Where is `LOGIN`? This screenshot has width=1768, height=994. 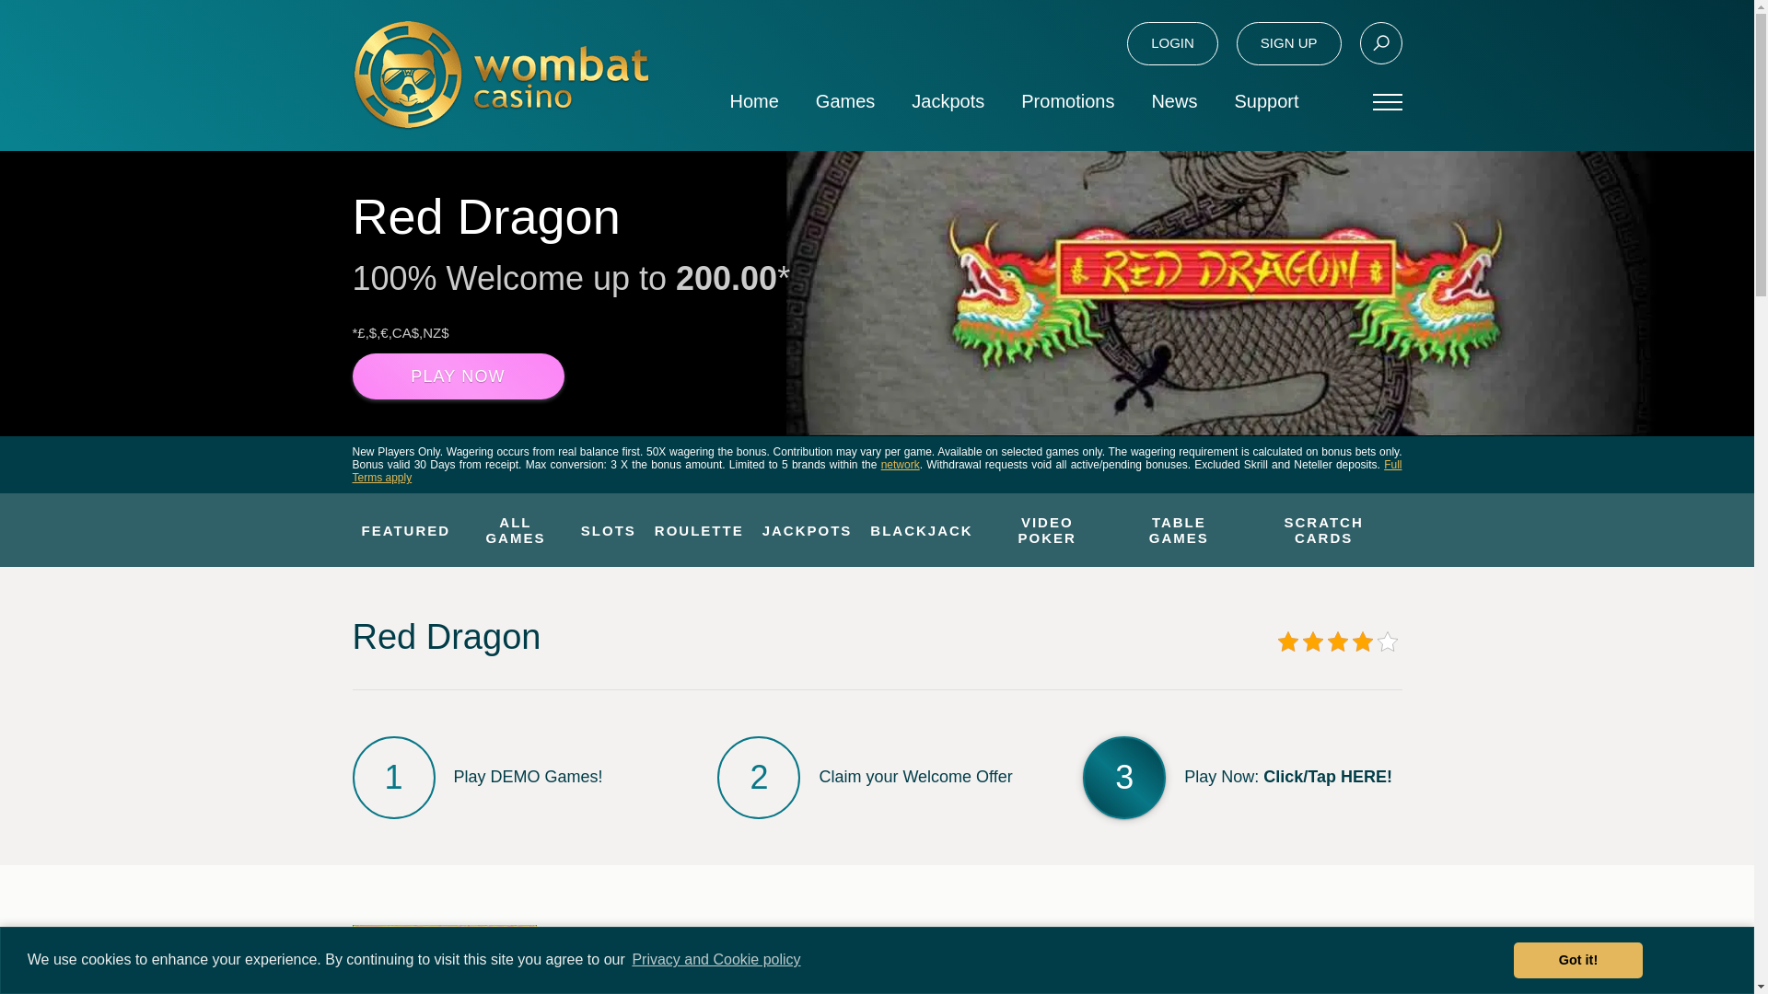 LOGIN is located at coordinates (1172, 43).